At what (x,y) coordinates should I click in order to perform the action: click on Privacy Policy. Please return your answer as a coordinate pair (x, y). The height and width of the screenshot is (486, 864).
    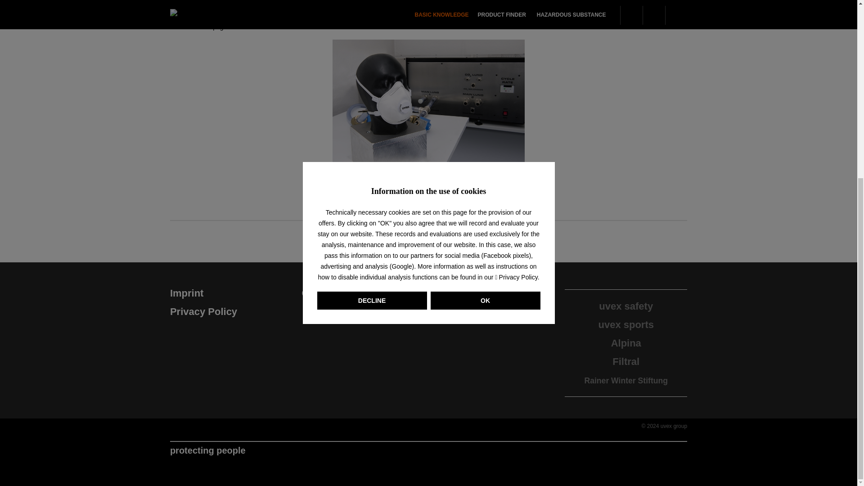
    Looking at the image, I should click on (516, 2).